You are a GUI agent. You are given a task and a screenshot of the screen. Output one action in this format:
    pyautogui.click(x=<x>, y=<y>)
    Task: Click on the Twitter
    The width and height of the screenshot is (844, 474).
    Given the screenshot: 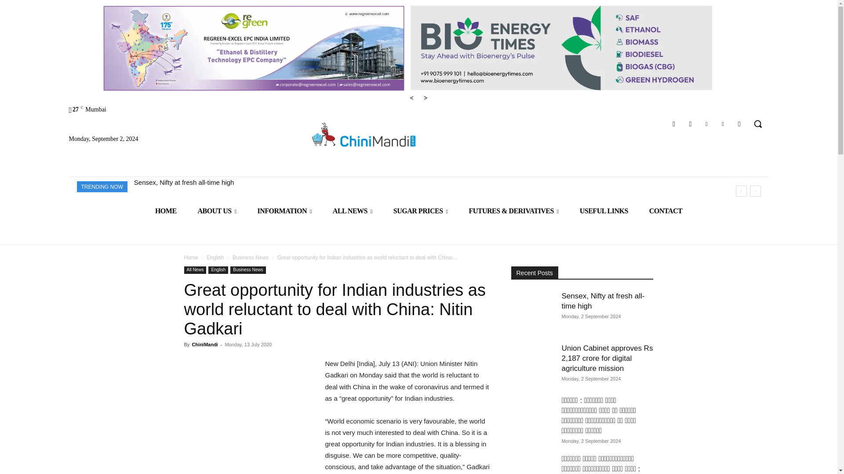 What is the action you would take?
    pyautogui.click(x=723, y=124)
    